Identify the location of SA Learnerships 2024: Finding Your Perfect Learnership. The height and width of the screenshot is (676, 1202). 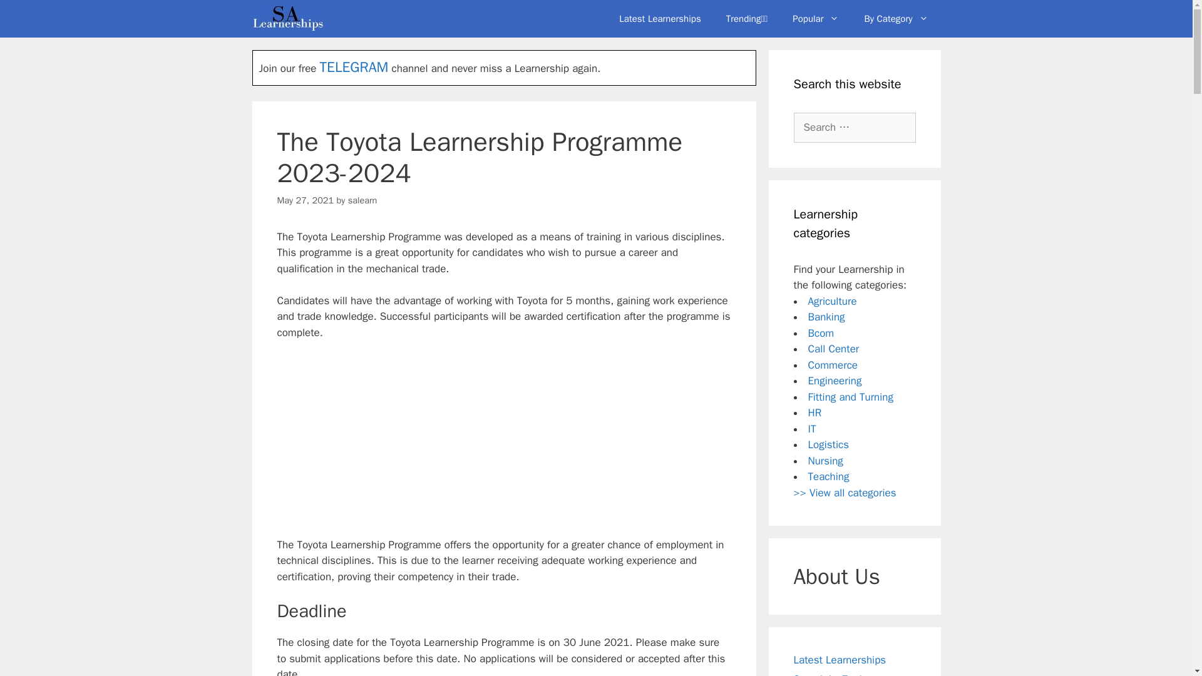
(287, 19).